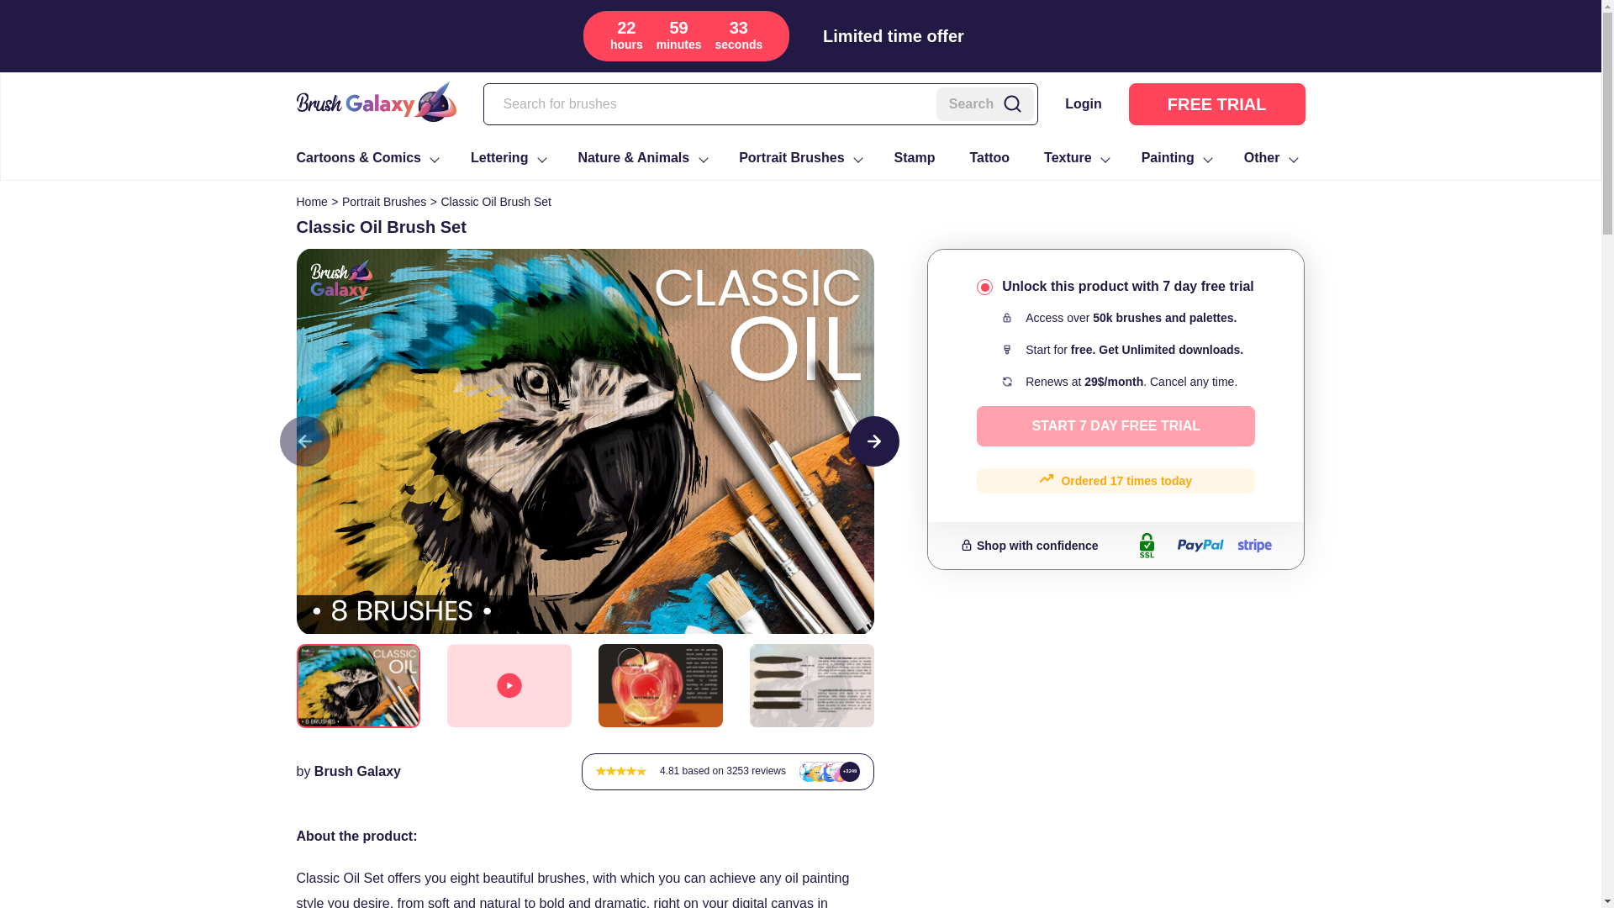 This screenshot has height=908, width=1614. Describe the element at coordinates (311, 202) in the screenshot. I see `Home` at that location.